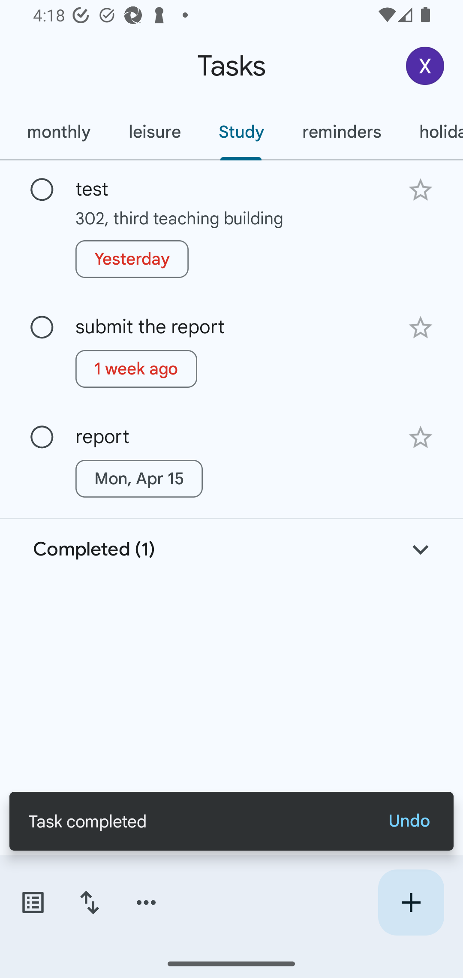  I want to click on Change sort order, so click(89, 903).